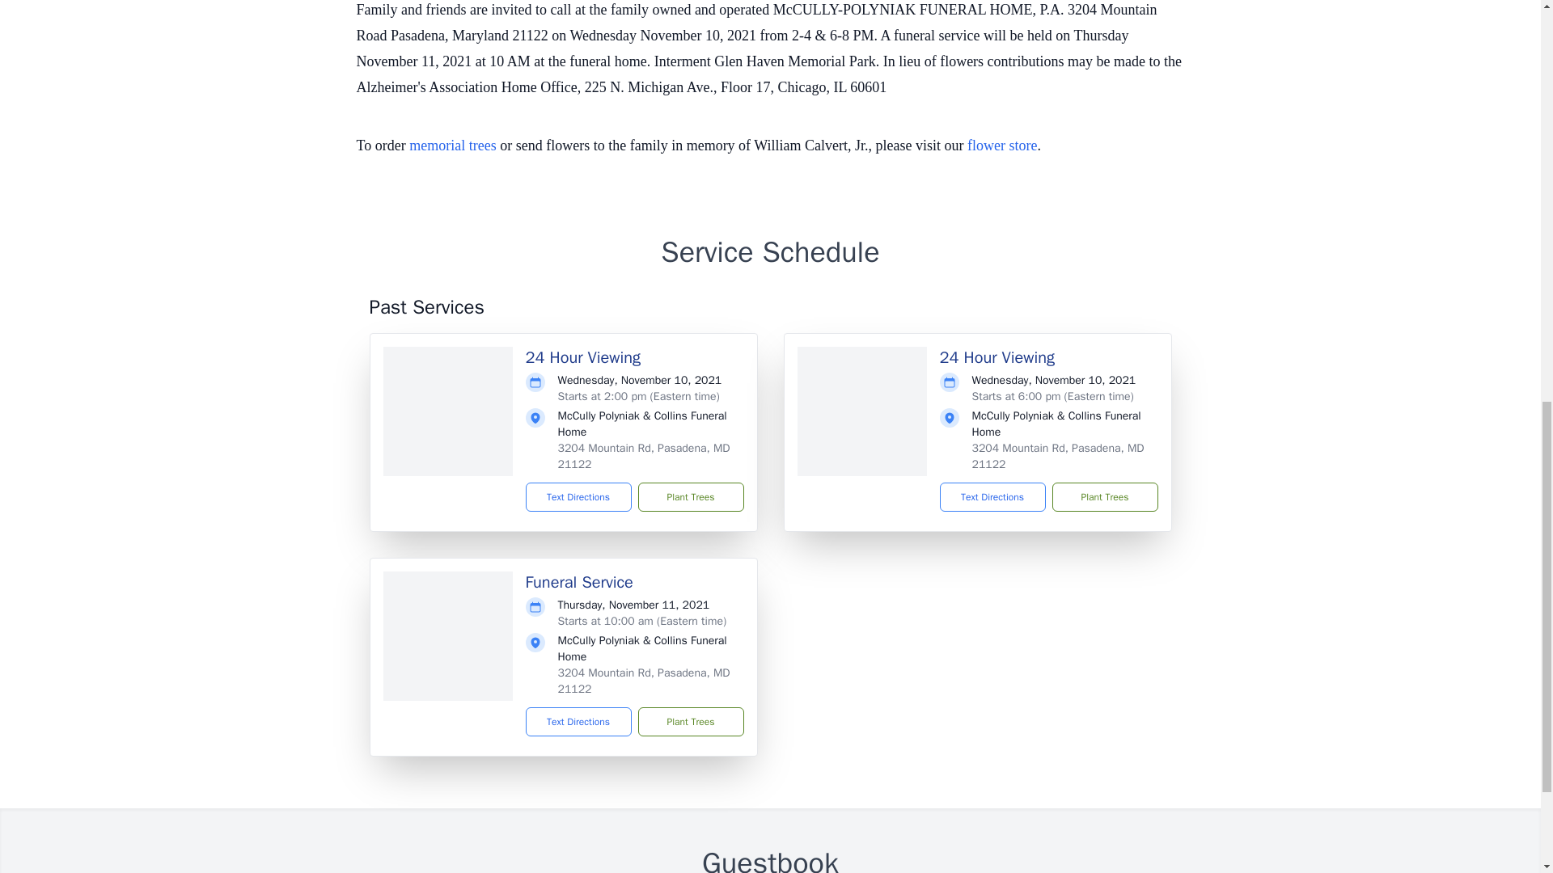 The width and height of the screenshot is (1553, 873). What do you see at coordinates (579, 721) in the screenshot?
I see `Text Directions` at bounding box center [579, 721].